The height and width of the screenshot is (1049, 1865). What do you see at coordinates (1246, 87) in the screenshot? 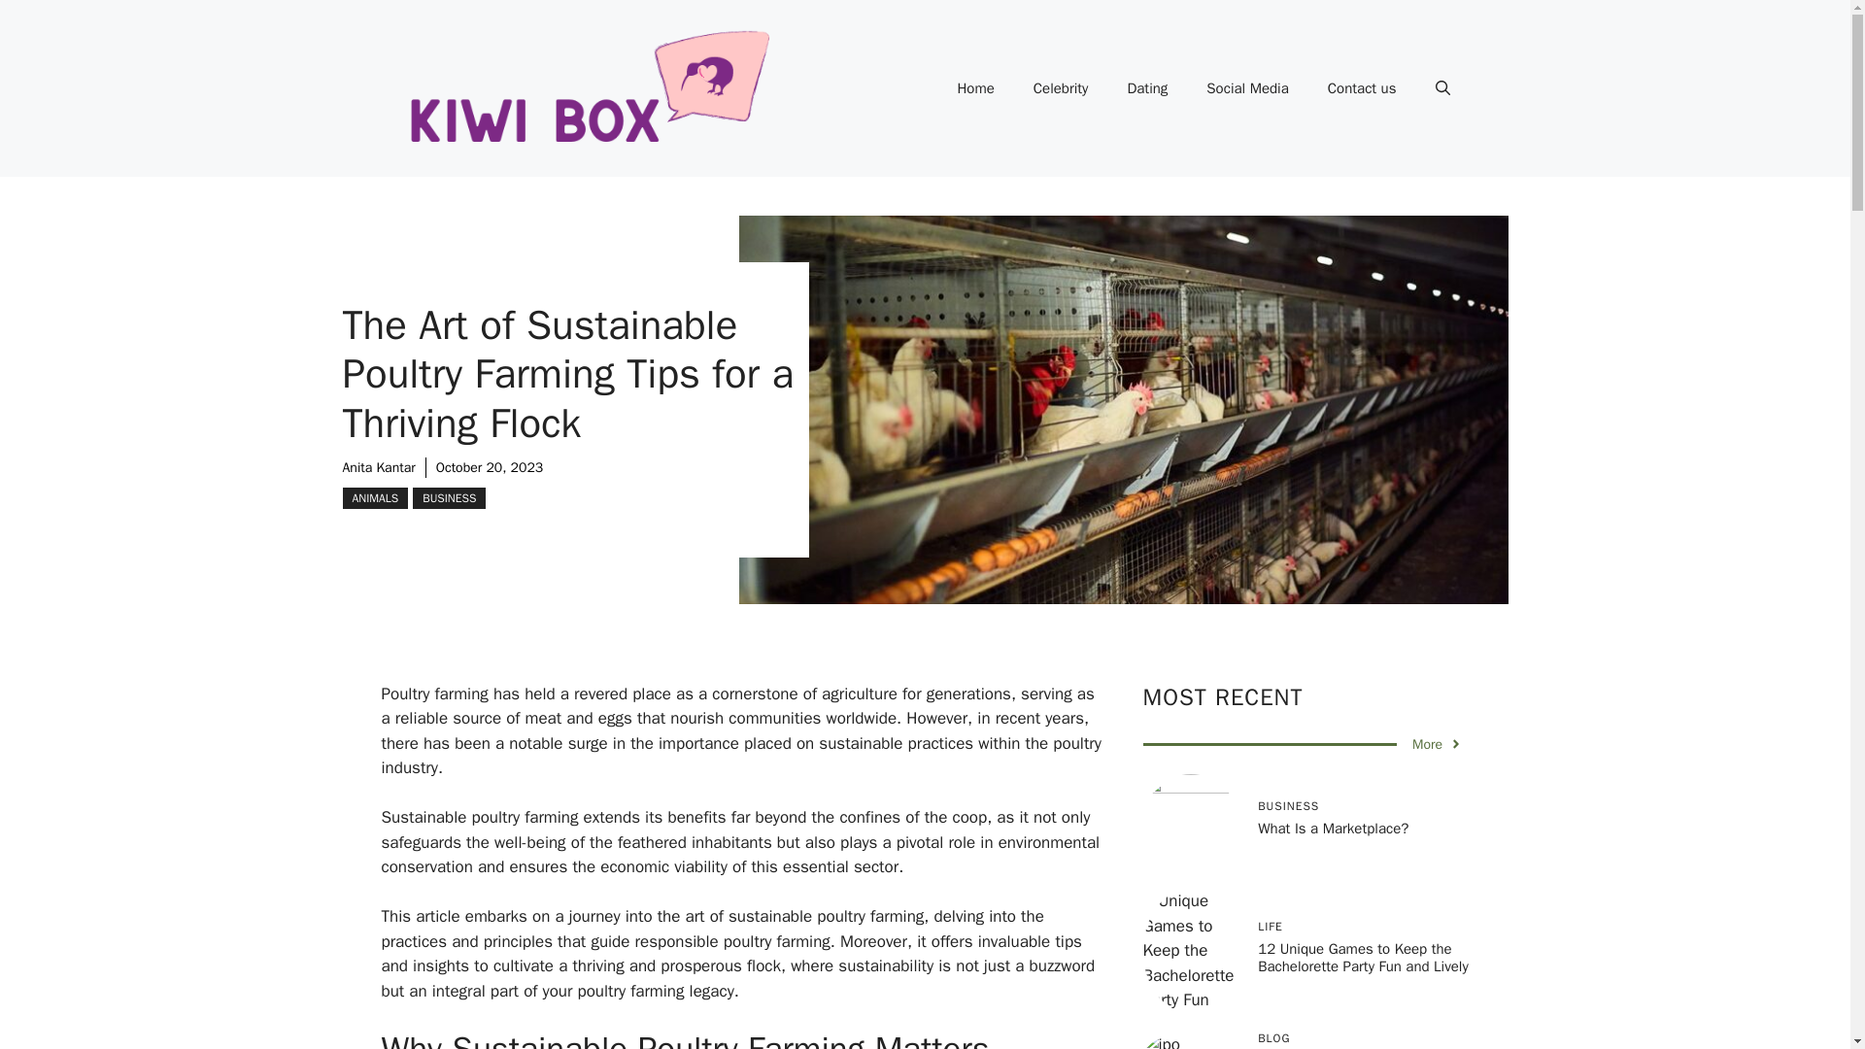
I see `Social Media` at bounding box center [1246, 87].